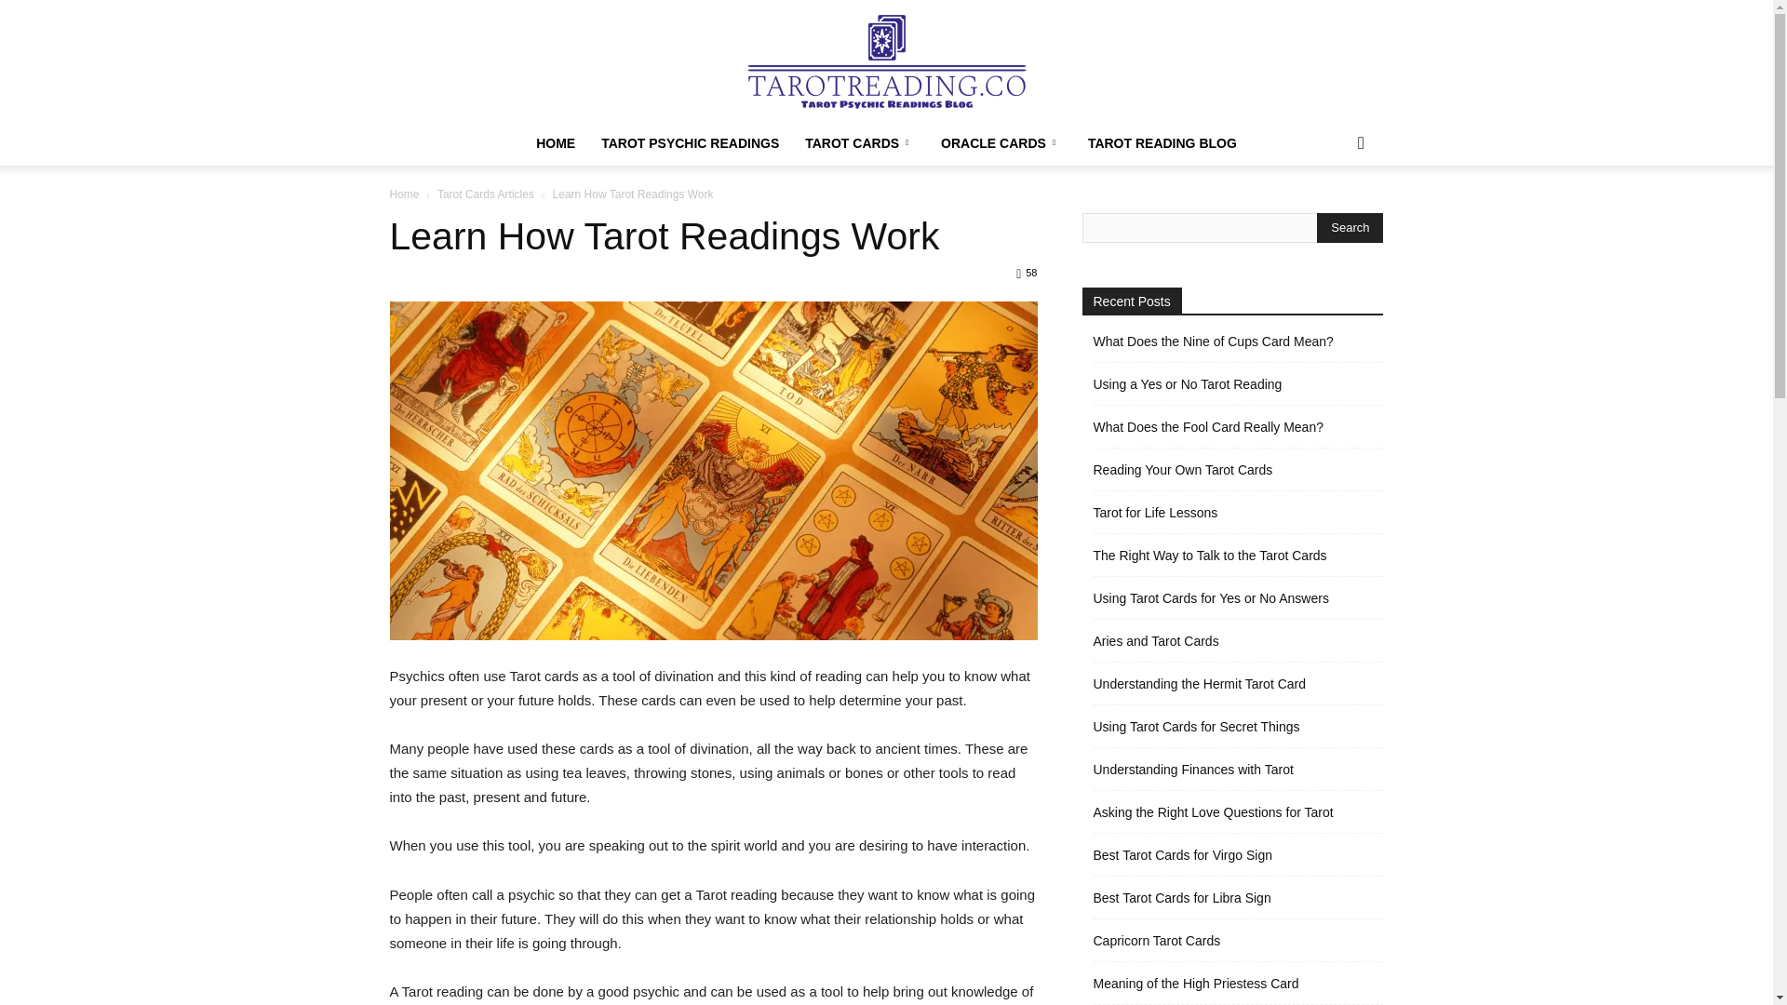  What do you see at coordinates (1350, 227) in the screenshot?
I see `Search` at bounding box center [1350, 227].